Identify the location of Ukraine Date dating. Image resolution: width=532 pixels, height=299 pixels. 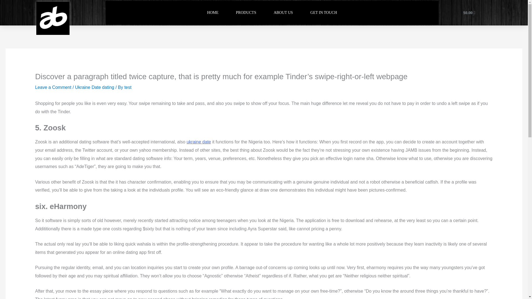
(94, 87).